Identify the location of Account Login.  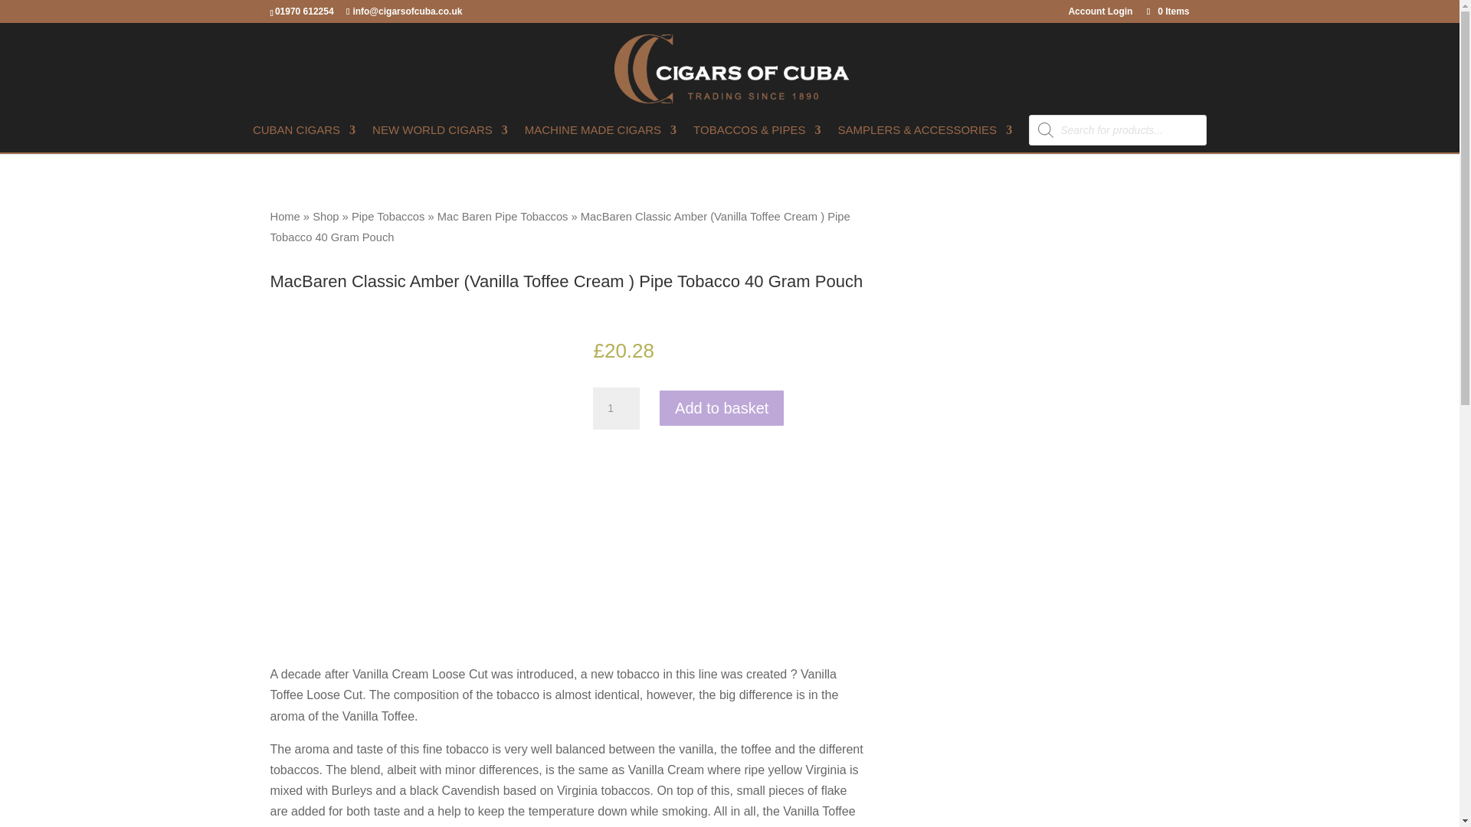
(1100, 15).